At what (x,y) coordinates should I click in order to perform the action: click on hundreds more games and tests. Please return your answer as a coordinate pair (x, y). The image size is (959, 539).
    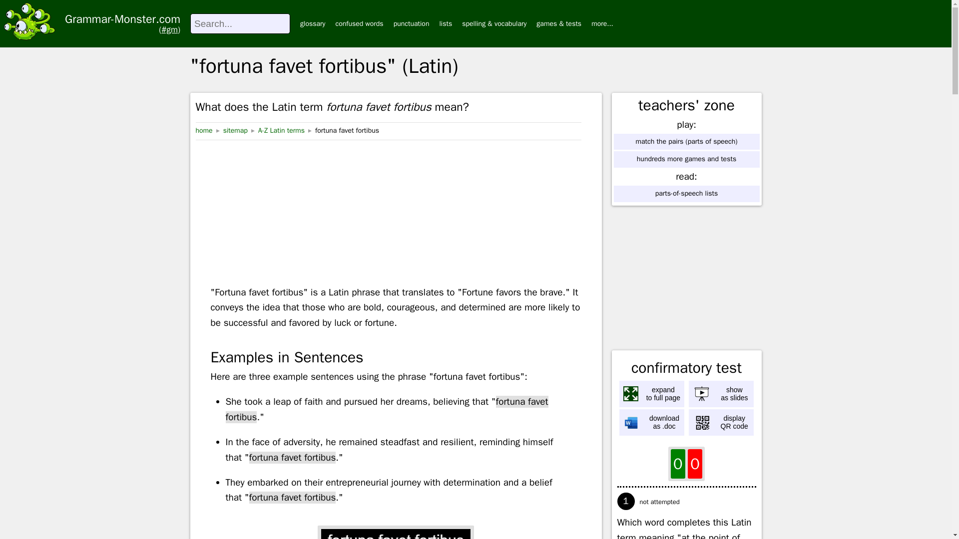
    Looking at the image, I should click on (686, 159).